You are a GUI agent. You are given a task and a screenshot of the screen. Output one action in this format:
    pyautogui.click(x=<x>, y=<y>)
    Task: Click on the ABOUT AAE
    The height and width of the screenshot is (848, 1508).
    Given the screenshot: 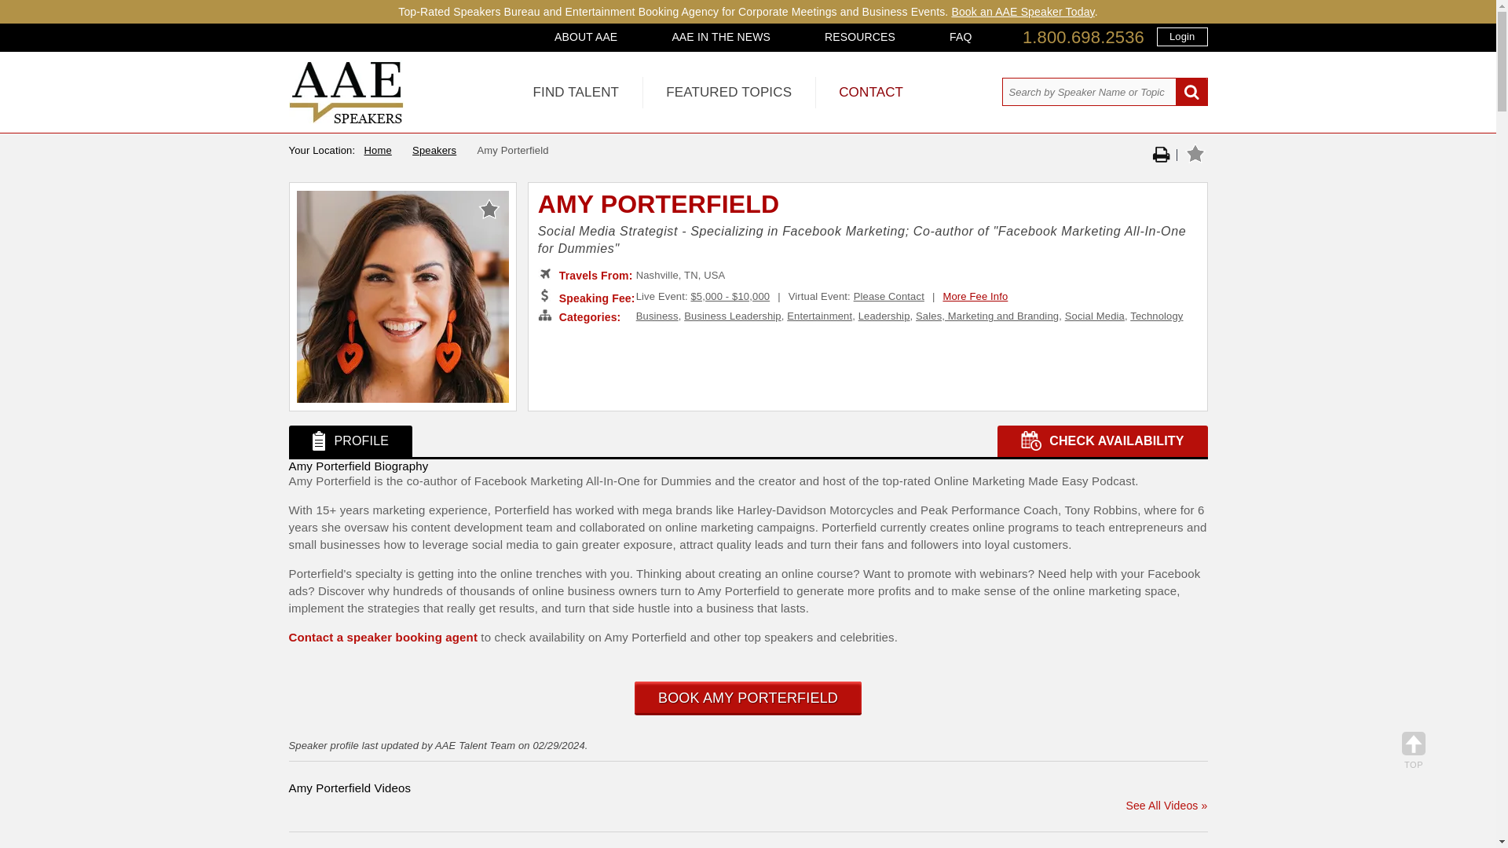 What is the action you would take?
    pyautogui.click(x=586, y=36)
    